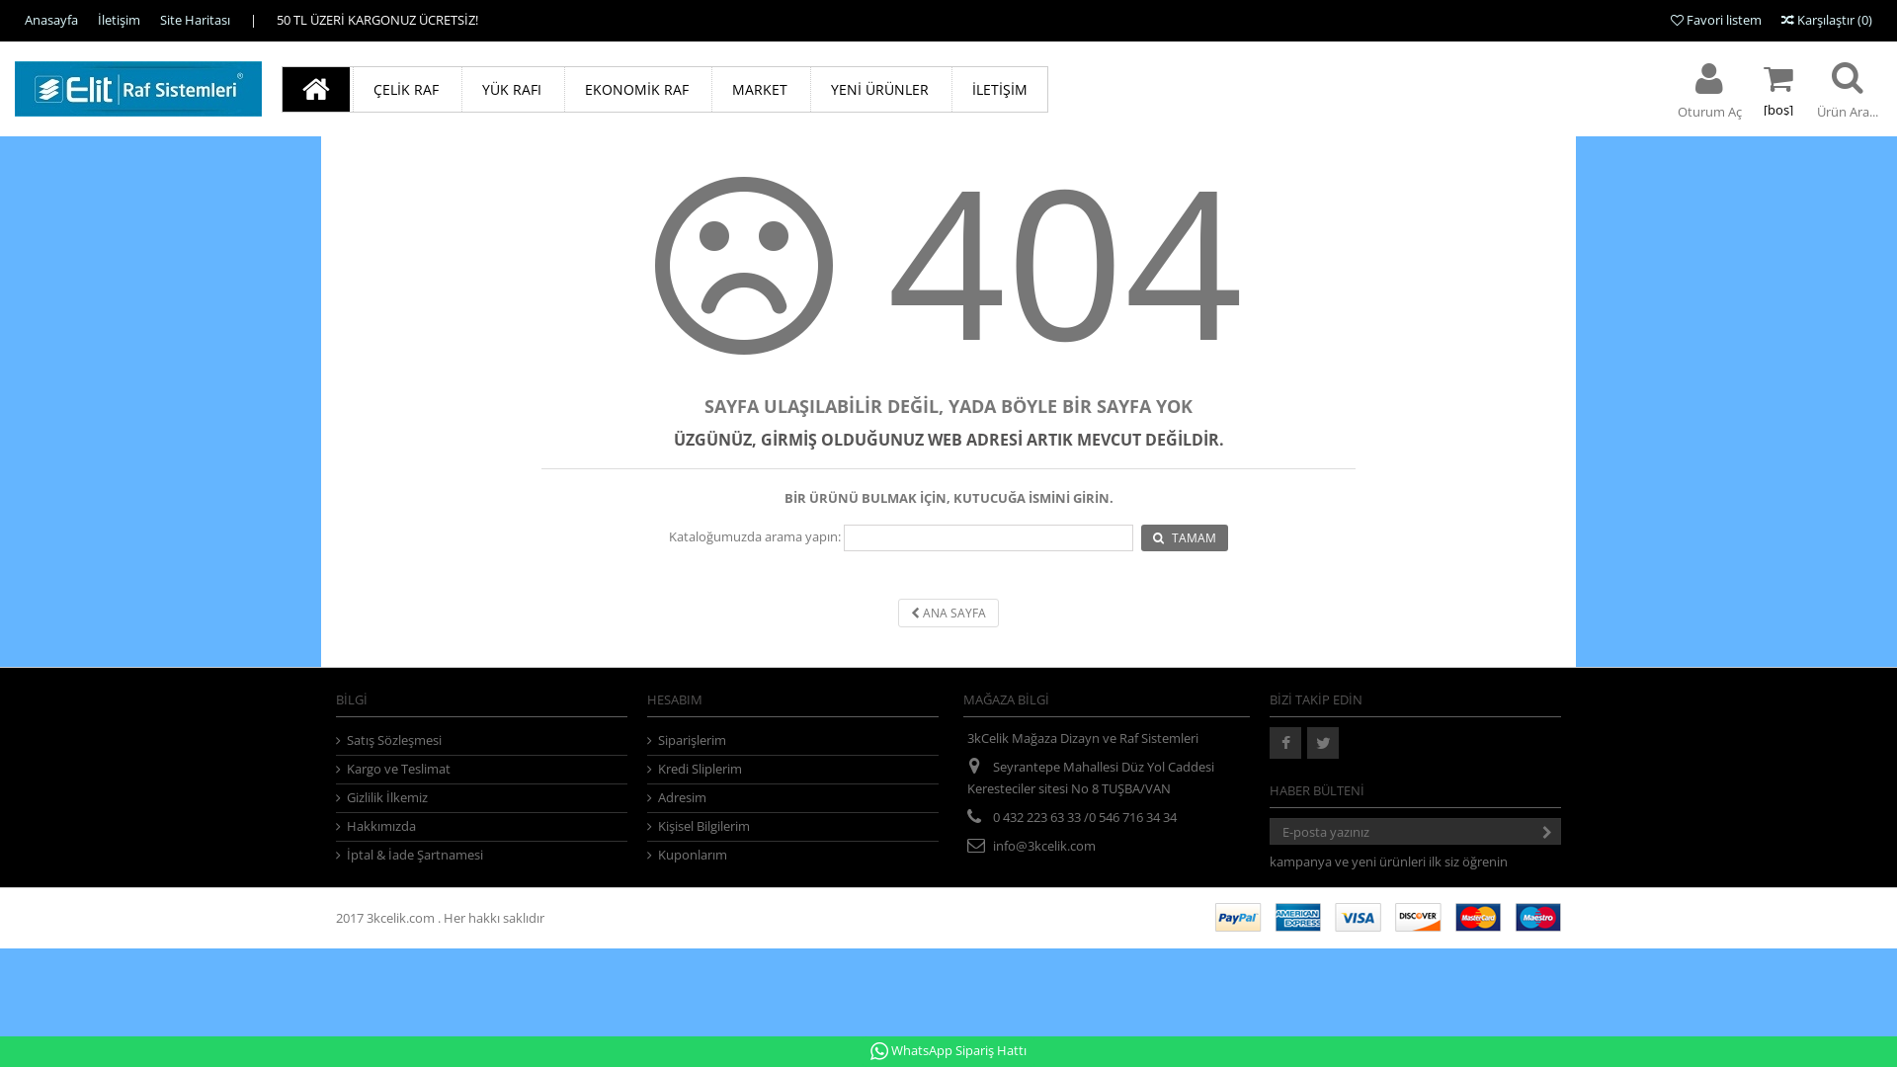 This screenshot has height=1067, width=1897. What do you see at coordinates (1716, 20) in the screenshot?
I see `Favori listem` at bounding box center [1716, 20].